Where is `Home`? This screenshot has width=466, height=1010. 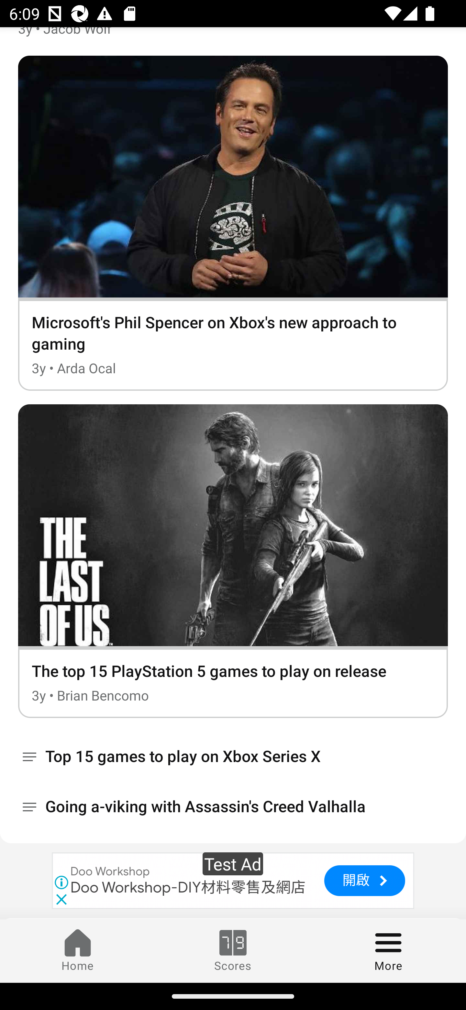 Home is located at coordinates (78, 951).